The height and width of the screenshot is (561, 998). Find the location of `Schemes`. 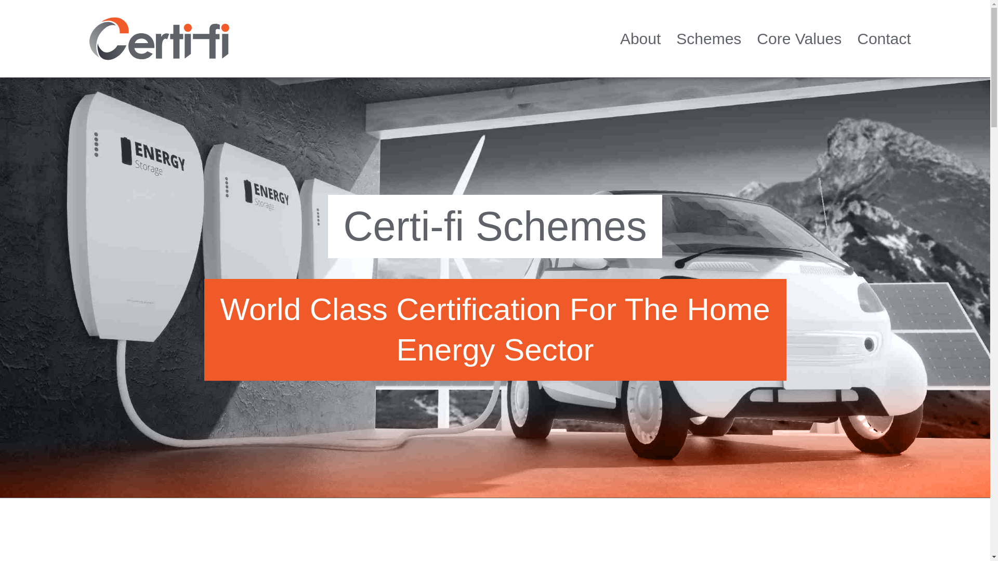

Schemes is located at coordinates (709, 38).